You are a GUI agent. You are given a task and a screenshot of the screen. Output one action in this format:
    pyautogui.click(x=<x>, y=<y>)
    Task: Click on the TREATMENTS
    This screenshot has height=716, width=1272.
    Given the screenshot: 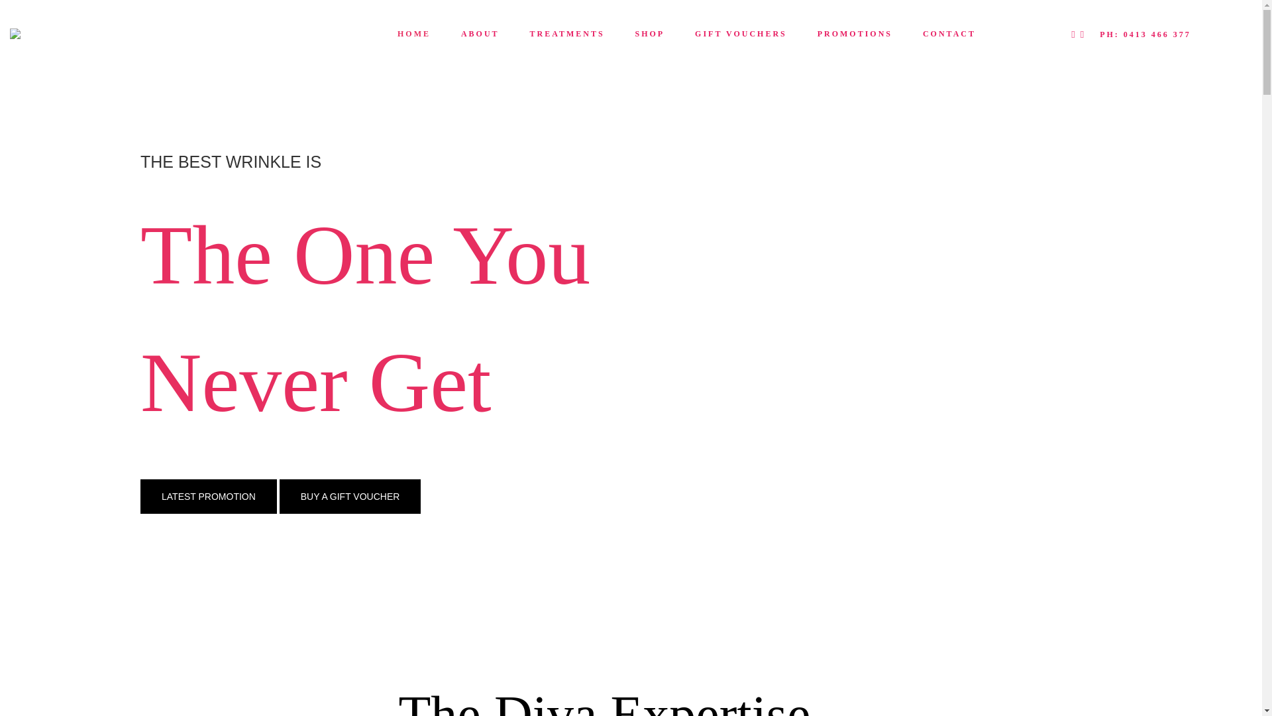 What is the action you would take?
    pyautogui.click(x=567, y=34)
    